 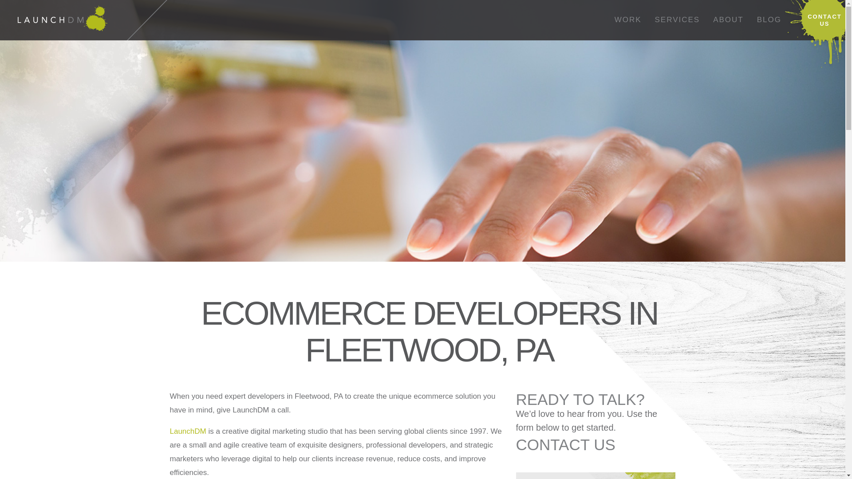 I want to click on LaunchDM, so click(x=188, y=431).